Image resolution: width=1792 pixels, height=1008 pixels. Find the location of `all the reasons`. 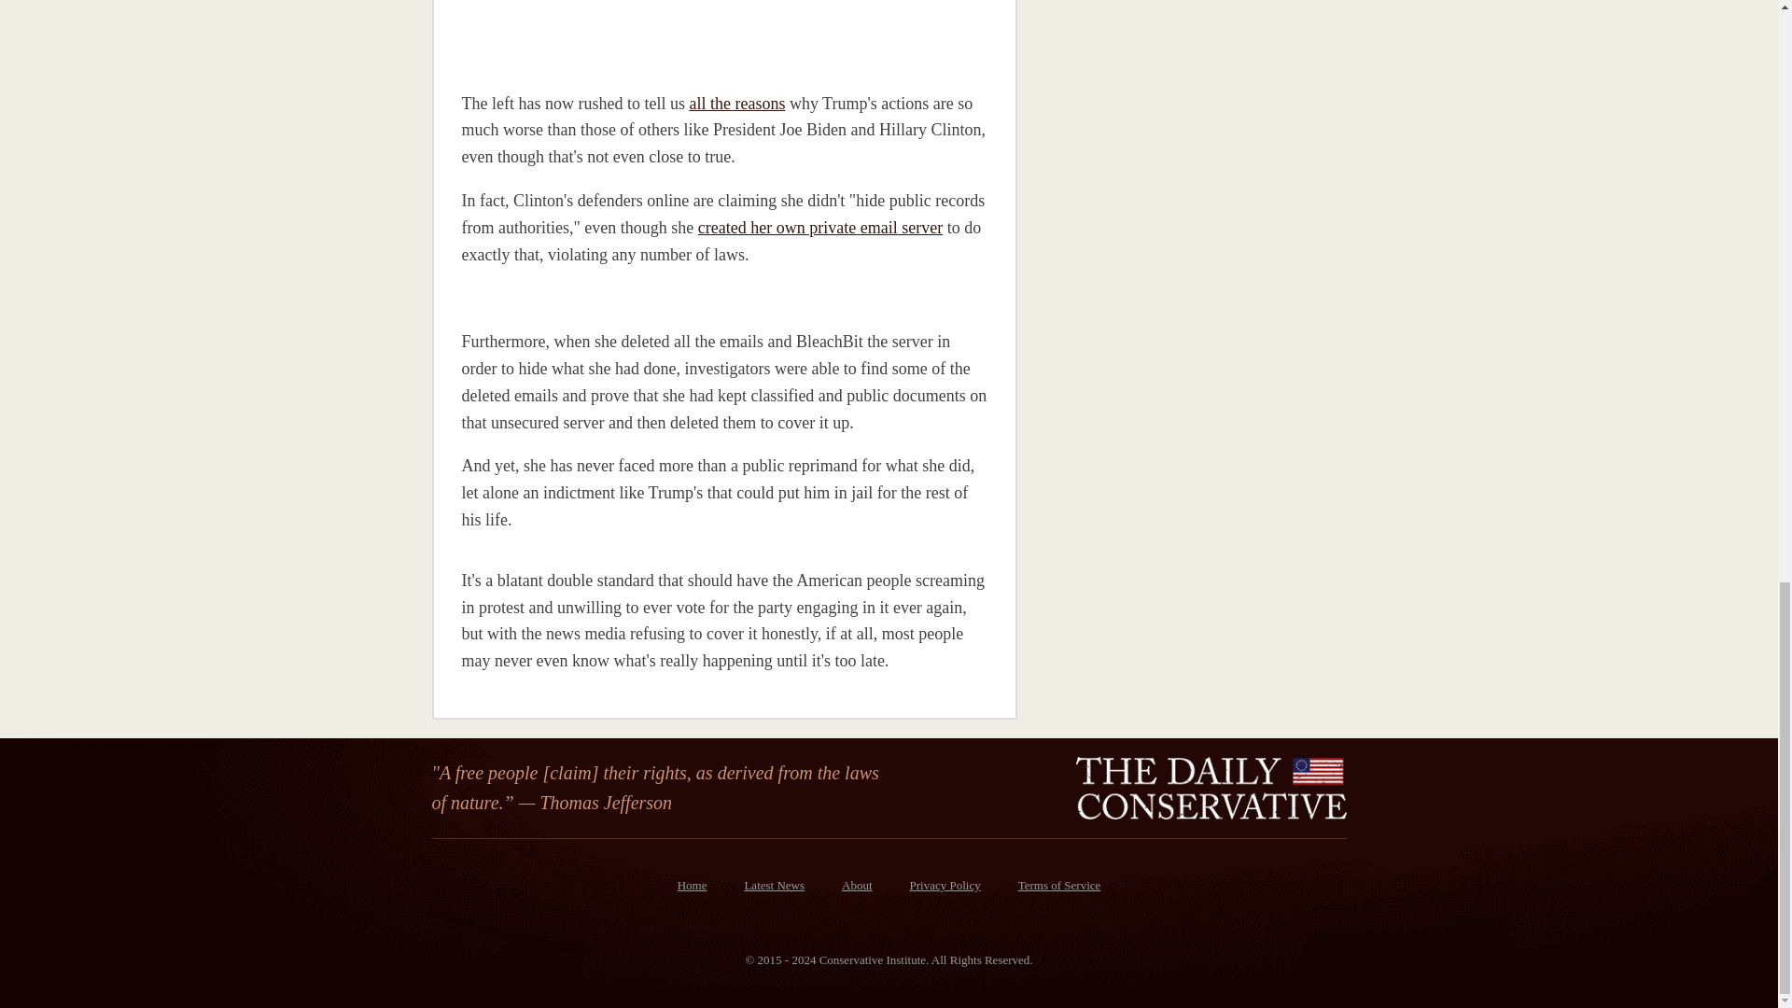

all the reasons is located at coordinates (735, 103).